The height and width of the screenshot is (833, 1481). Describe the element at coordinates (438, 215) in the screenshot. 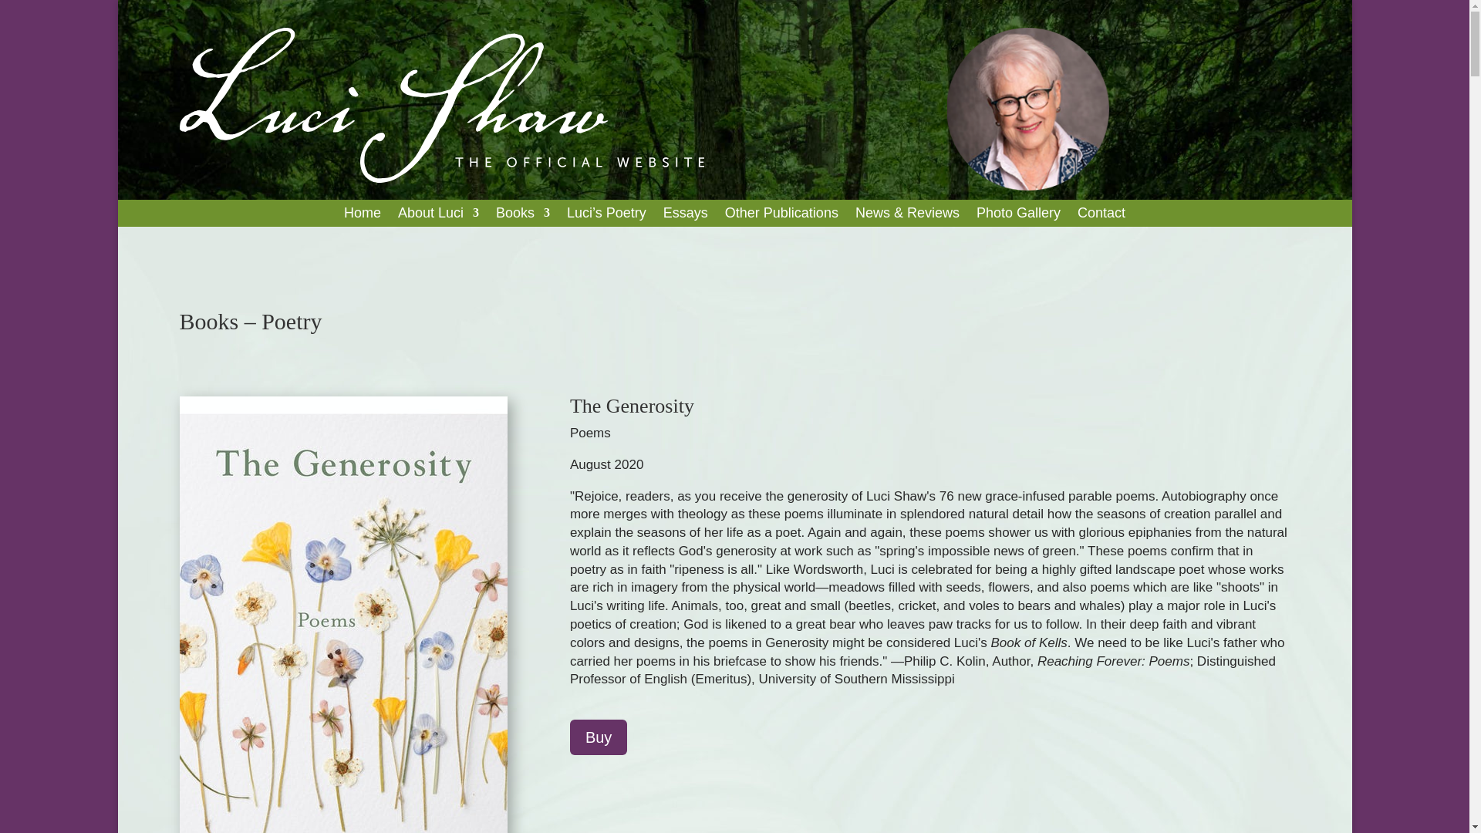

I see `About Luci` at that location.